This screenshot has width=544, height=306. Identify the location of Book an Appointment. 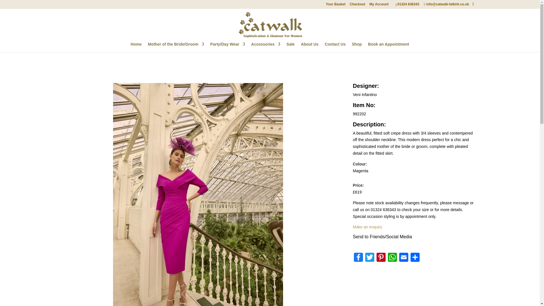
(388, 47).